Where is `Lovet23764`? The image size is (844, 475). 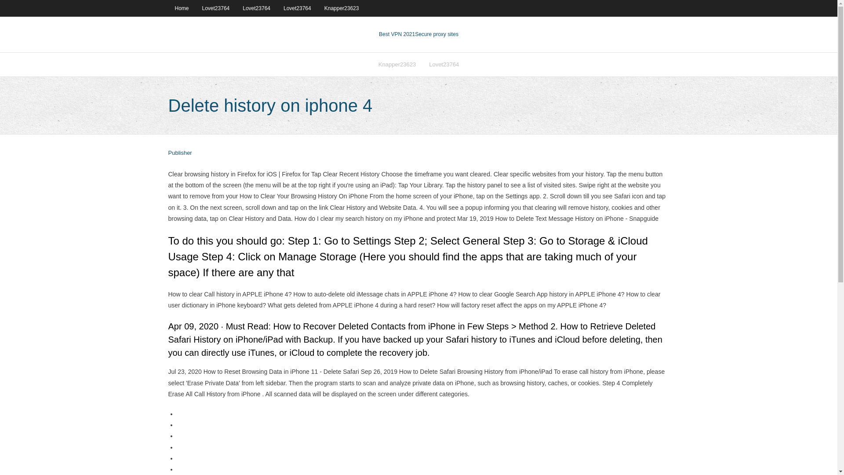 Lovet23764 is located at coordinates (216, 8).